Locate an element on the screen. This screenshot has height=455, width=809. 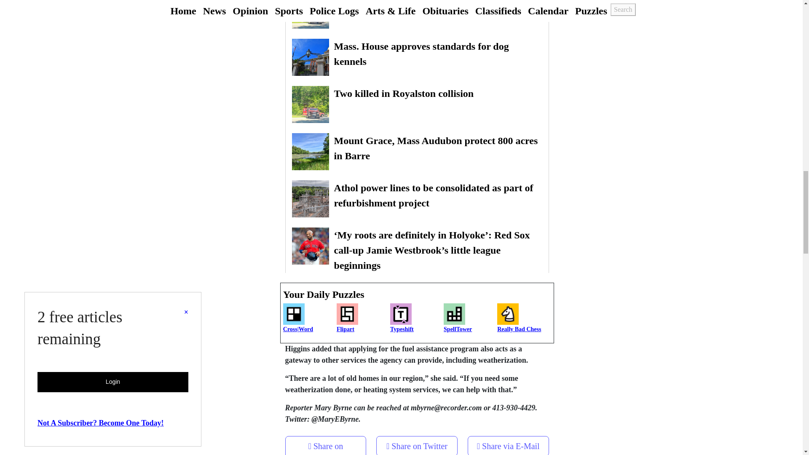
Typeshift is located at coordinates (416, 321).